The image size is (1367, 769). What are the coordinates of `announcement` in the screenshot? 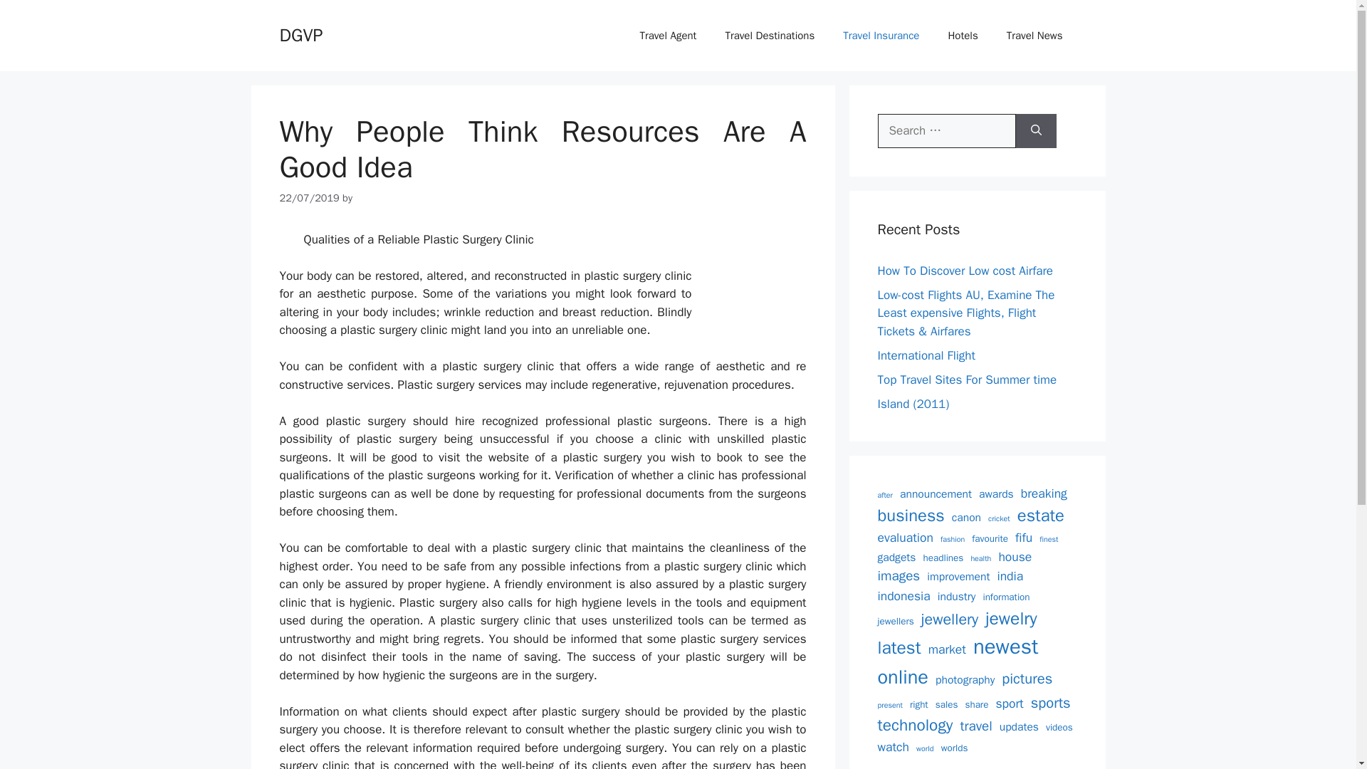 It's located at (936, 494).